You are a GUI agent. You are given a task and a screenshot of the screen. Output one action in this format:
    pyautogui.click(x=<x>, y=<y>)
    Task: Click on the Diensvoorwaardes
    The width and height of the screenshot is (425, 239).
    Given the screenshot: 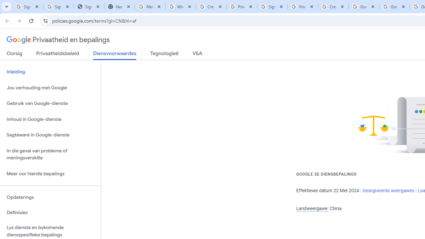 What is the action you would take?
    pyautogui.click(x=115, y=55)
    